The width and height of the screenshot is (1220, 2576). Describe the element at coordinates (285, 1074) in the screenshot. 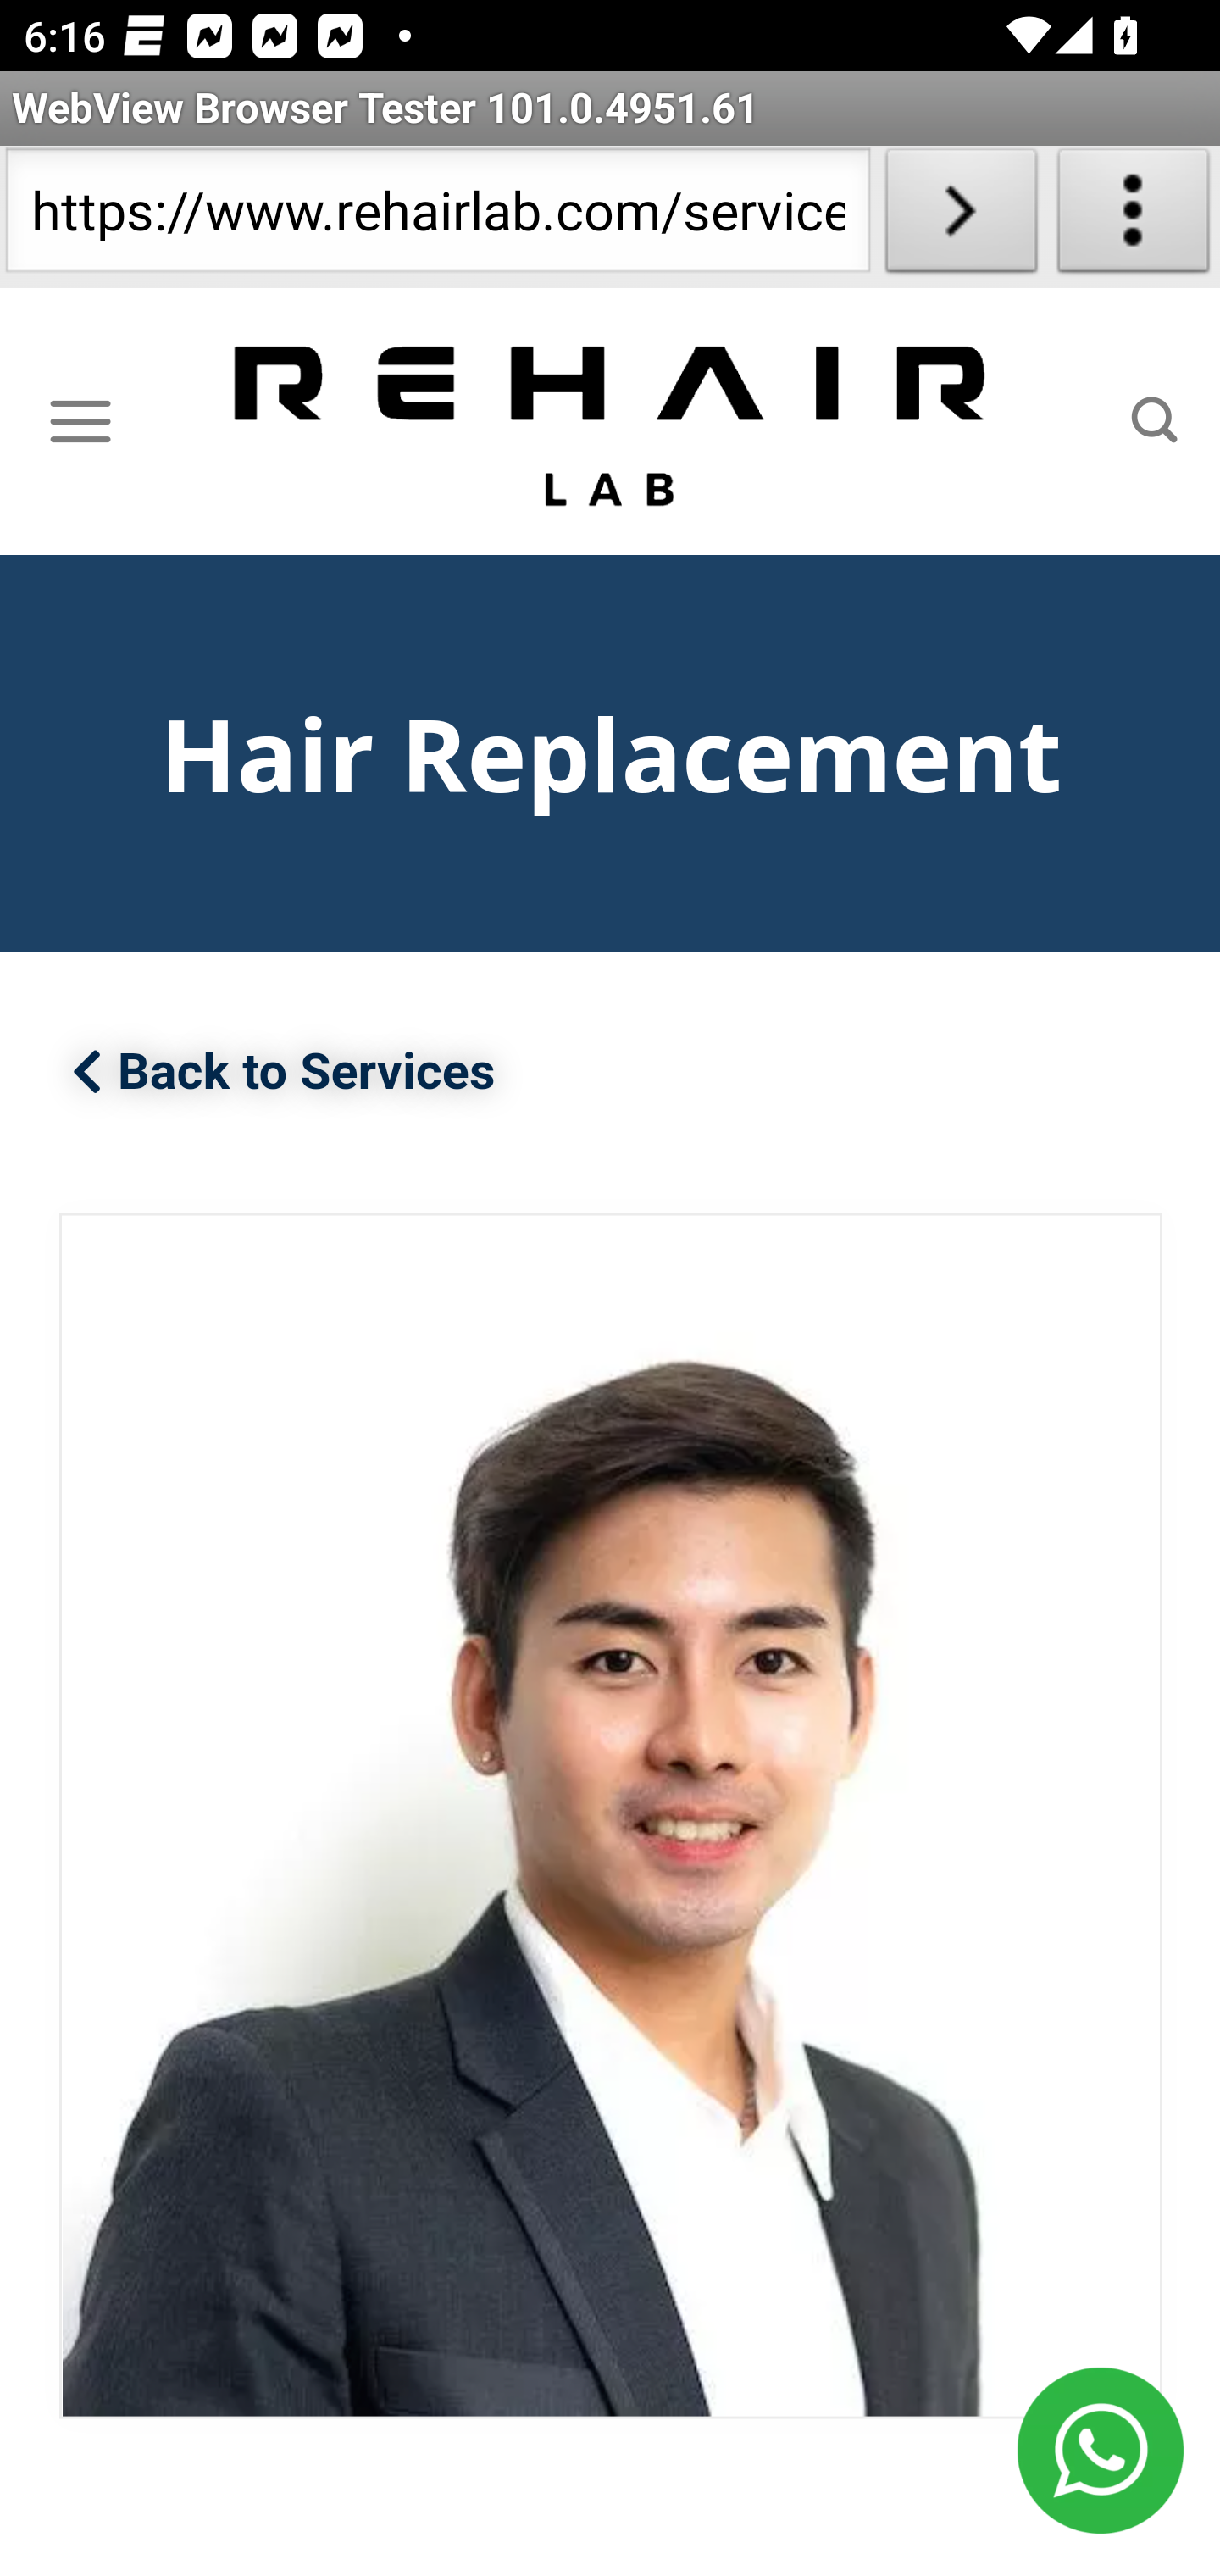

I see `Back to Services` at that location.